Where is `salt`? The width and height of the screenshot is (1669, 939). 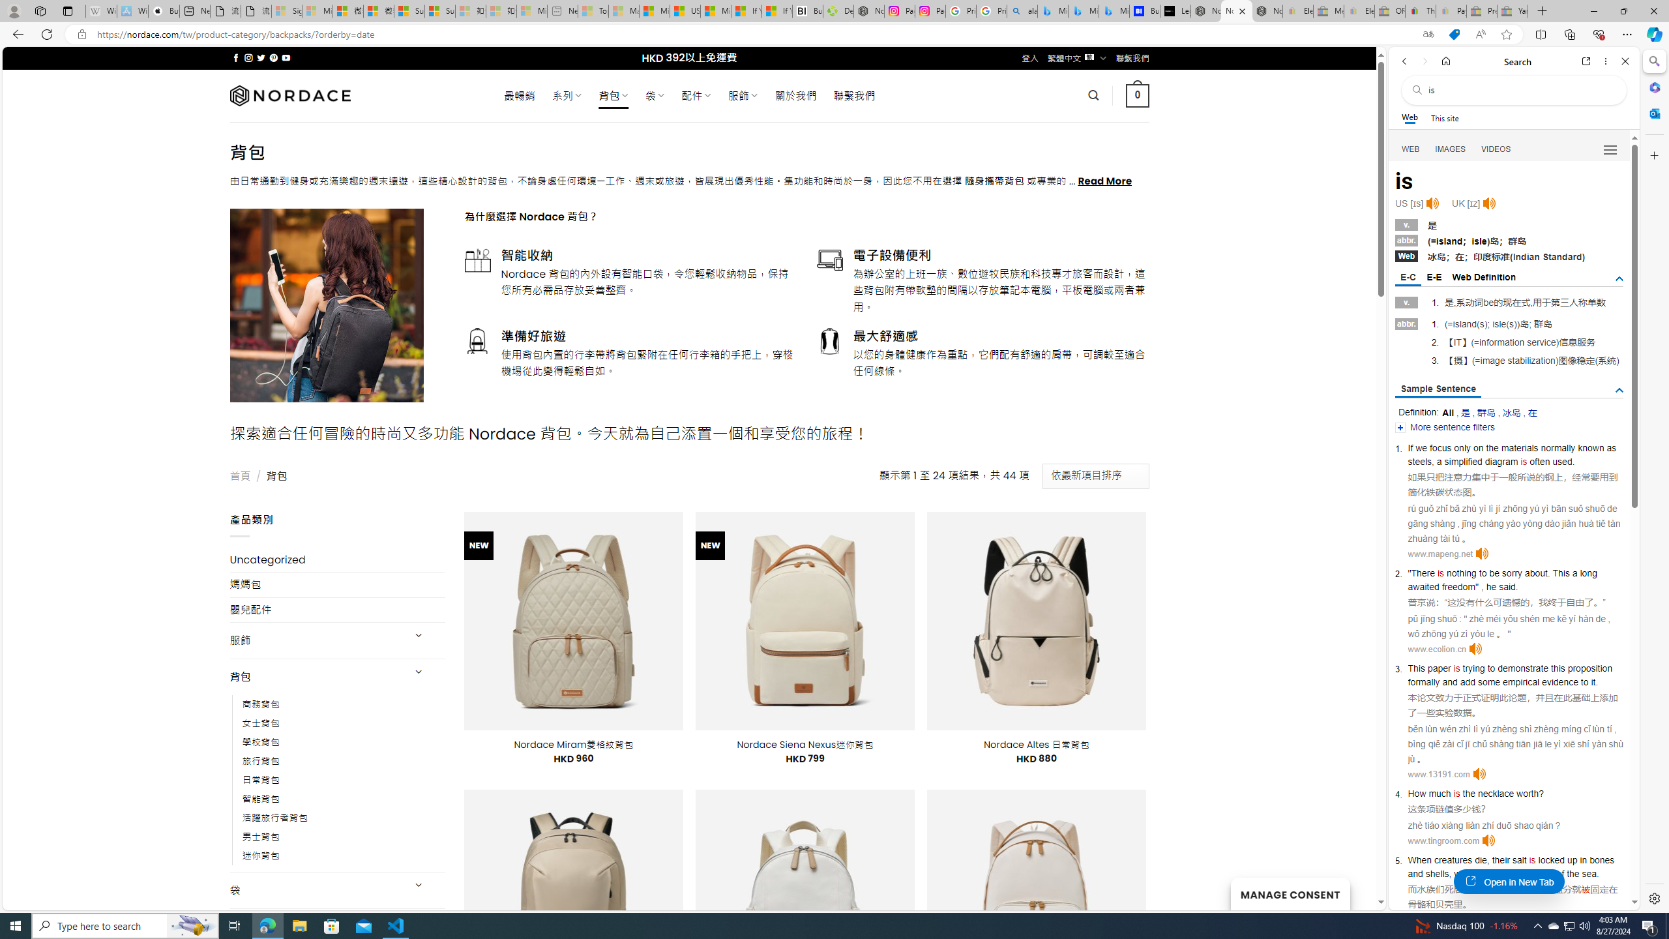 salt is located at coordinates (1519, 859).